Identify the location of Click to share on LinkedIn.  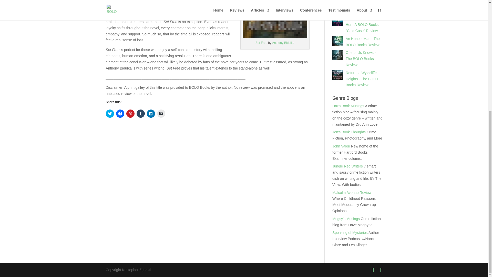
(151, 113).